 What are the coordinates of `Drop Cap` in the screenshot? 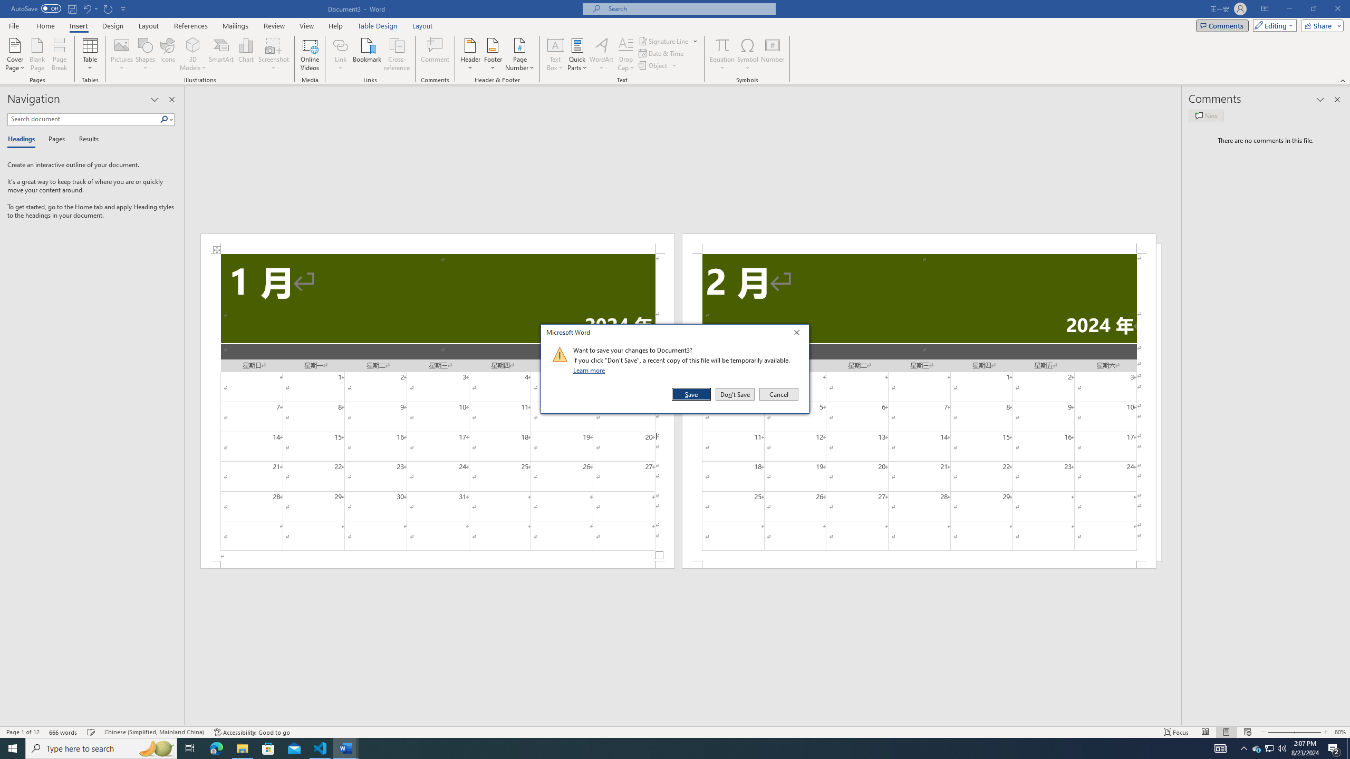 It's located at (625, 54).